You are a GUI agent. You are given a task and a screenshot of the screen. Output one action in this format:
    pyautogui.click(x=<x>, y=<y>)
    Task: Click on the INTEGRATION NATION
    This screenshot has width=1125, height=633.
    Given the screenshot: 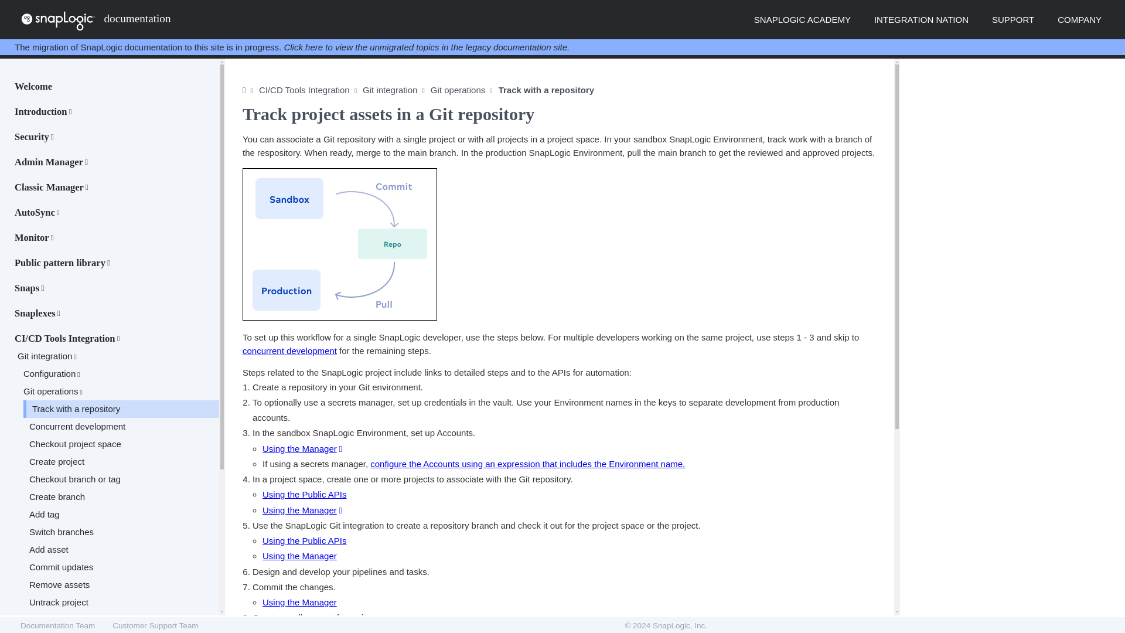 What is the action you would take?
    pyautogui.click(x=921, y=19)
    